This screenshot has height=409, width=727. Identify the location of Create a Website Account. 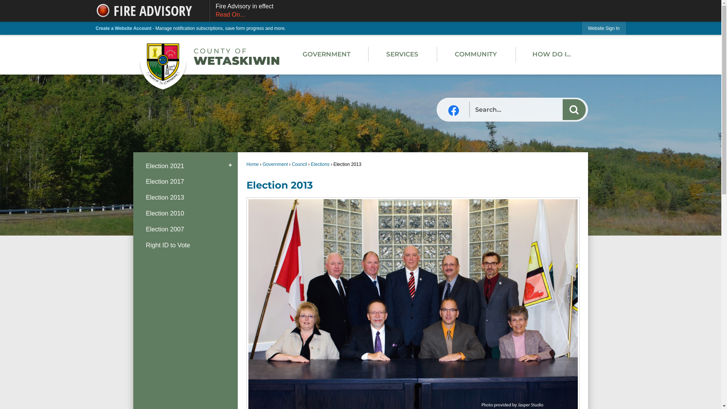
(123, 28).